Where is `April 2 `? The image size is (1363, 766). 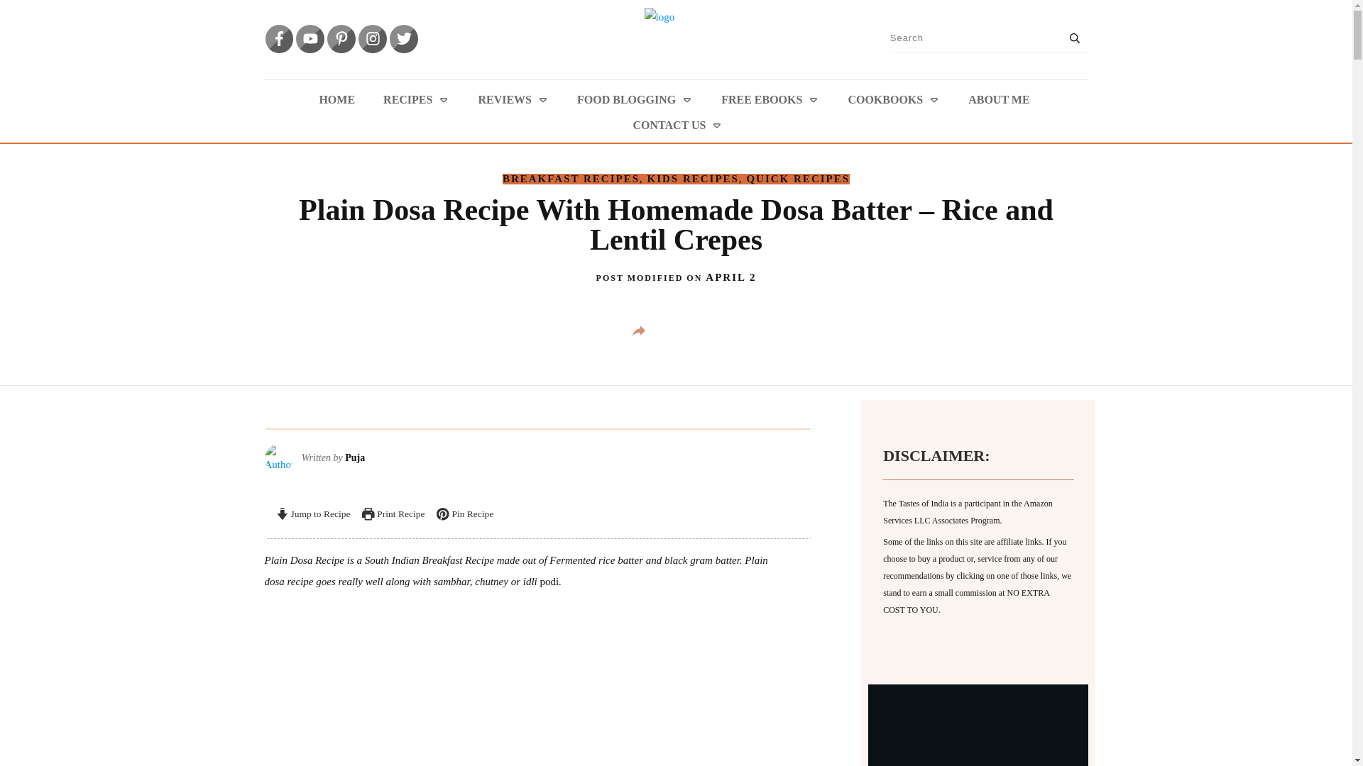
April 2  is located at coordinates (731, 277).